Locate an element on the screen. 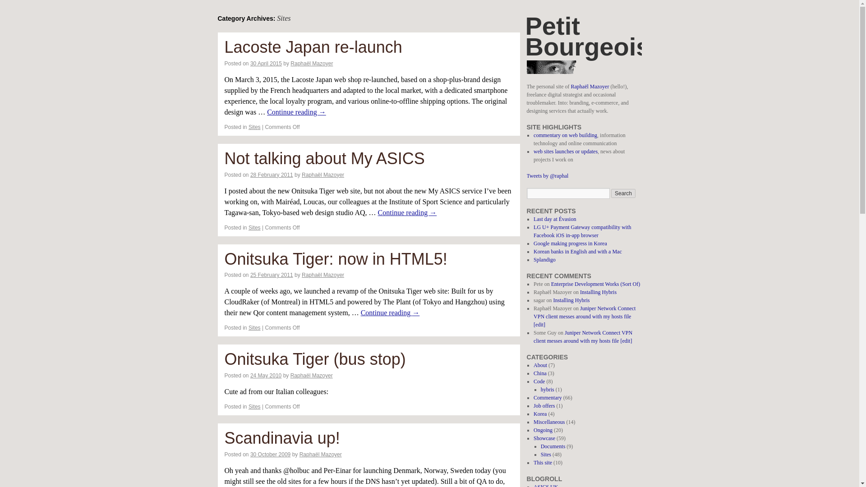 This screenshot has height=487, width=866. 00:51 is located at coordinates (270, 455).